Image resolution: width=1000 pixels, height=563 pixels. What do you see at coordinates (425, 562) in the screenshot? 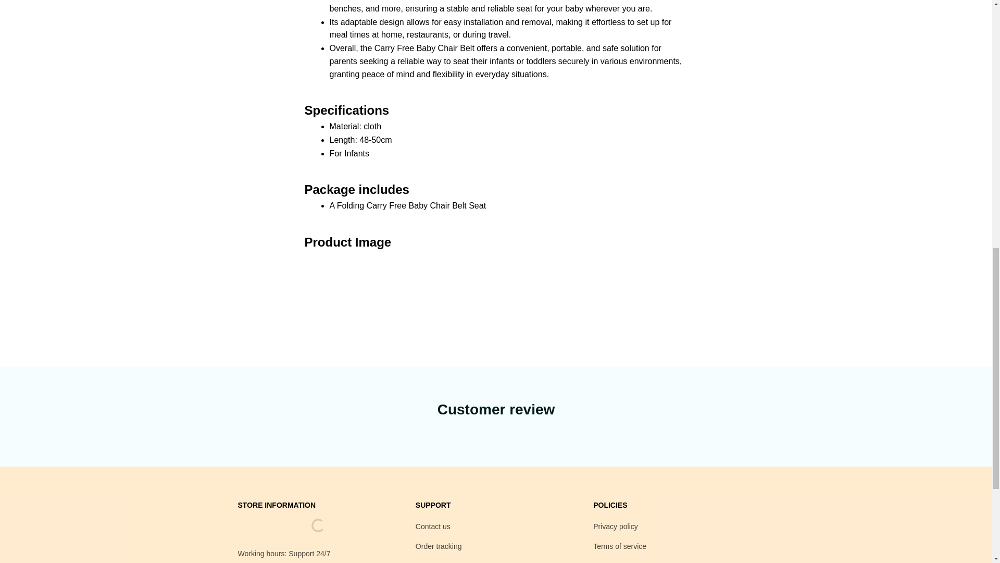
I see `FAQs` at bounding box center [425, 562].